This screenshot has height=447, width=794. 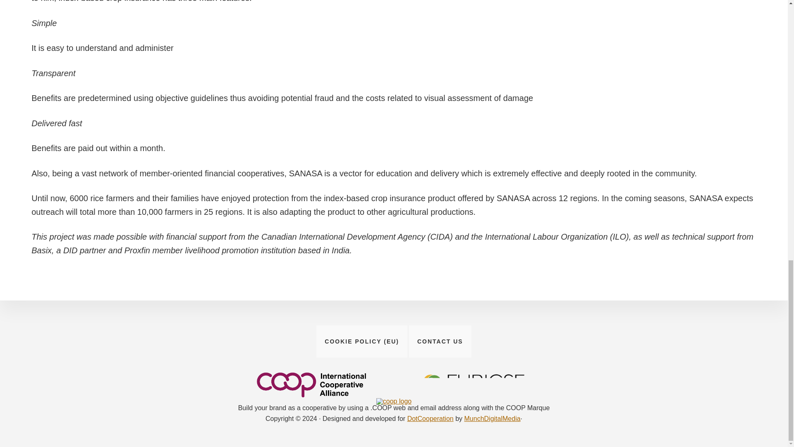 I want to click on DotCooperation, so click(x=430, y=418).